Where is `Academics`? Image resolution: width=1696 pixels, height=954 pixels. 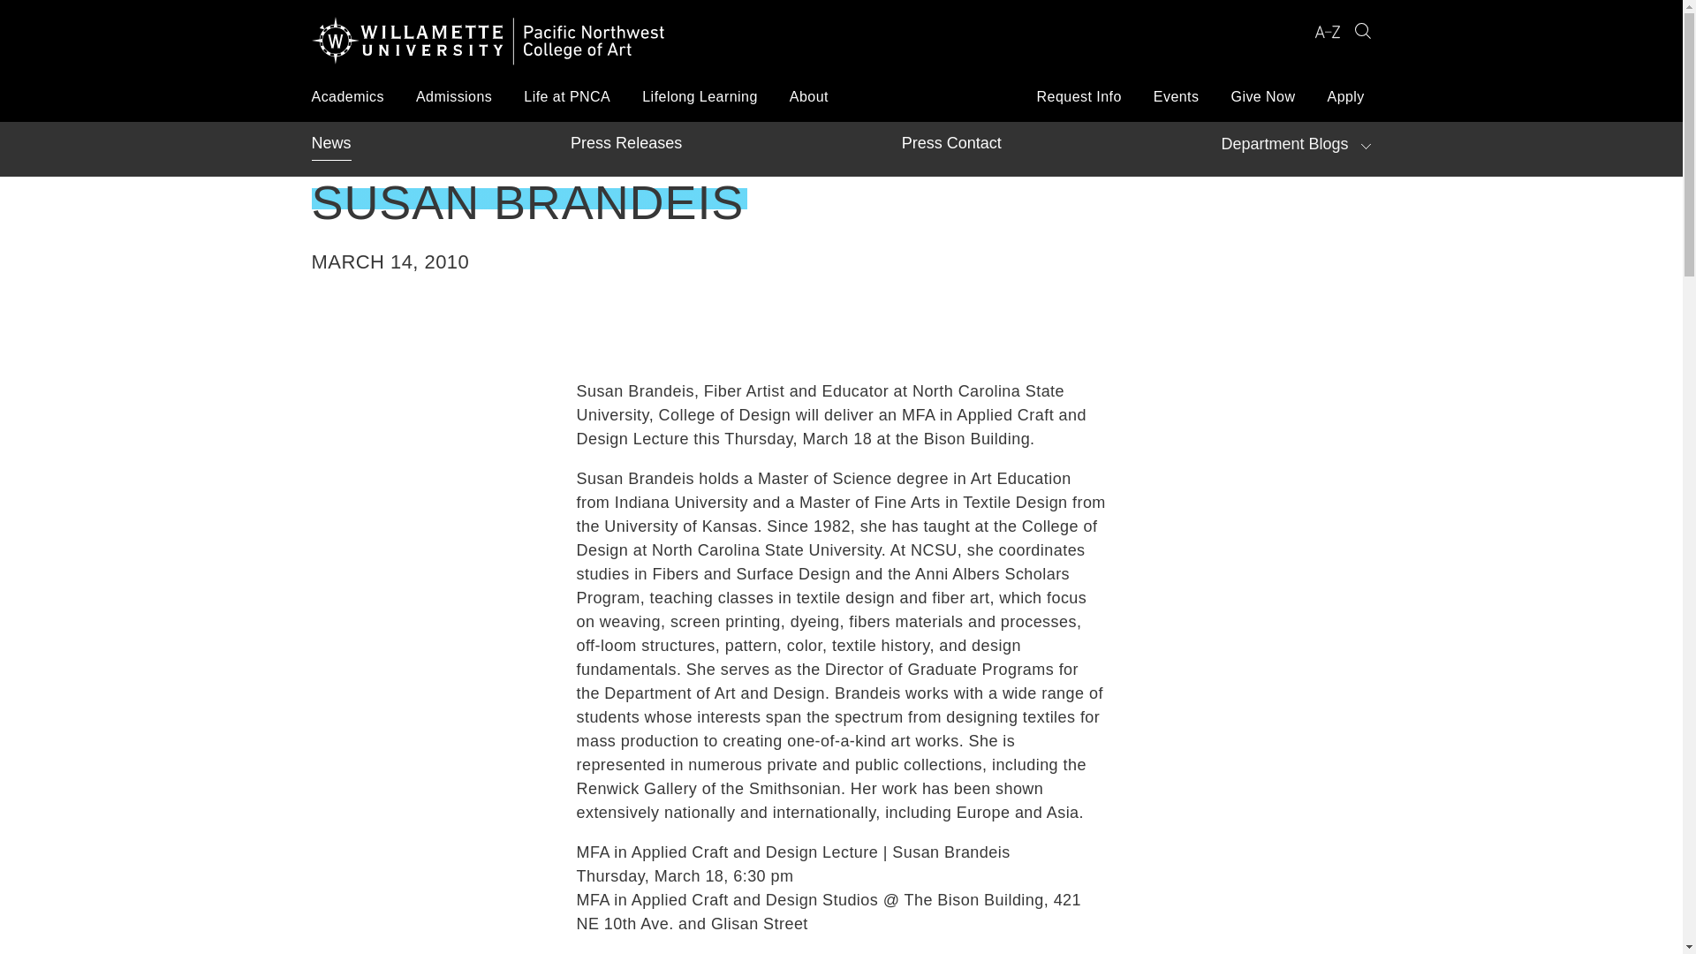 Academics is located at coordinates (346, 96).